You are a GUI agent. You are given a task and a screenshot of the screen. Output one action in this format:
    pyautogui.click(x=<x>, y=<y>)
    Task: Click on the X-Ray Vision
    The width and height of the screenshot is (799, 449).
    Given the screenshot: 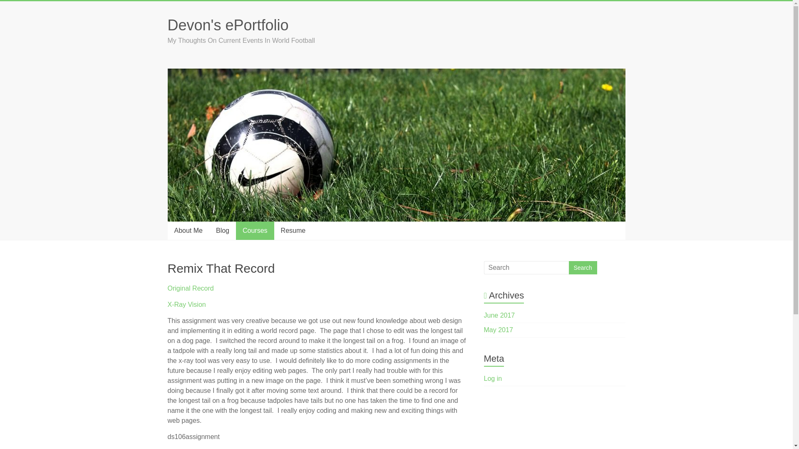 What is the action you would take?
    pyautogui.click(x=186, y=304)
    